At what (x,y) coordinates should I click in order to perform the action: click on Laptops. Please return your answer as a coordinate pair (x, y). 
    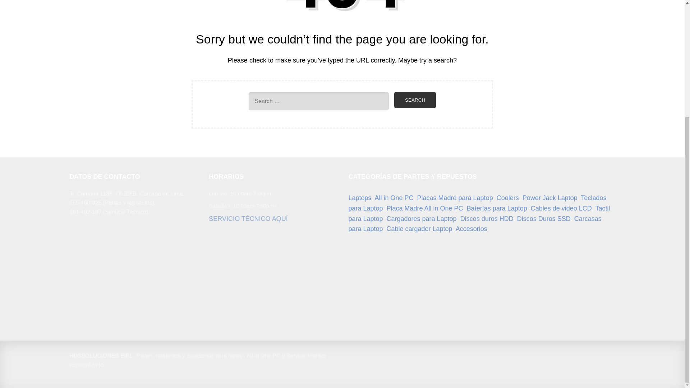
    Looking at the image, I should click on (359, 198).